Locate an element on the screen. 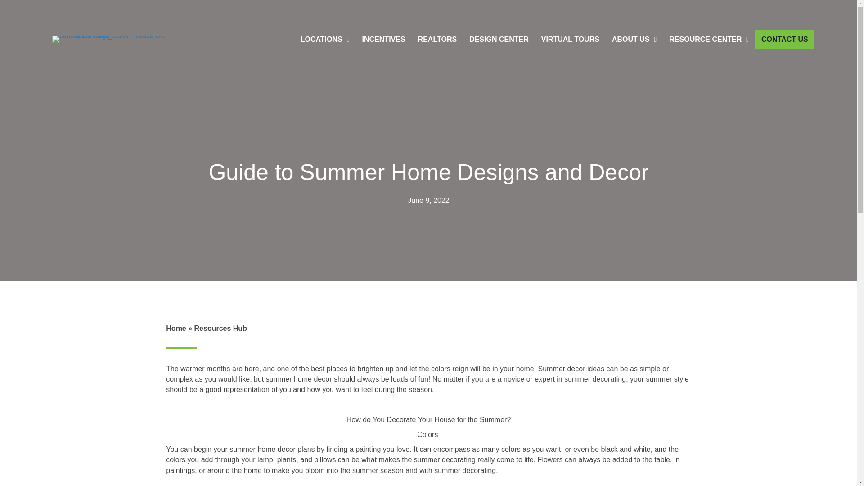 This screenshot has height=486, width=864. CONTACT US is located at coordinates (785, 40).